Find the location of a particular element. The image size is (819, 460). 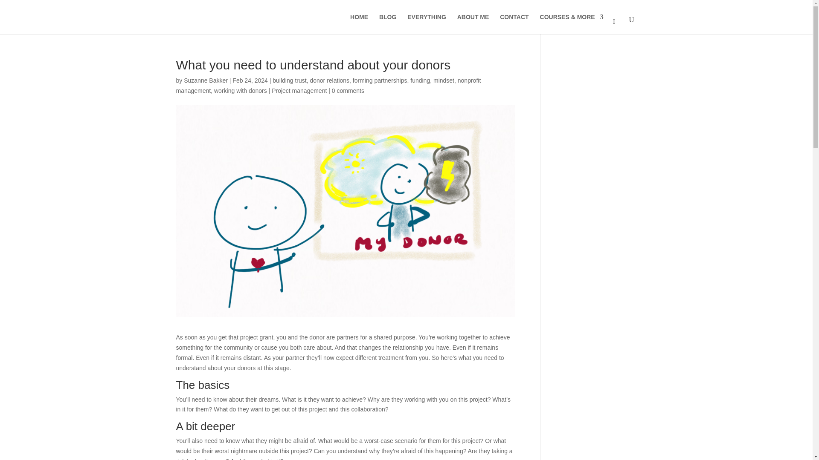

nonprofit management is located at coordinates (328, 86).